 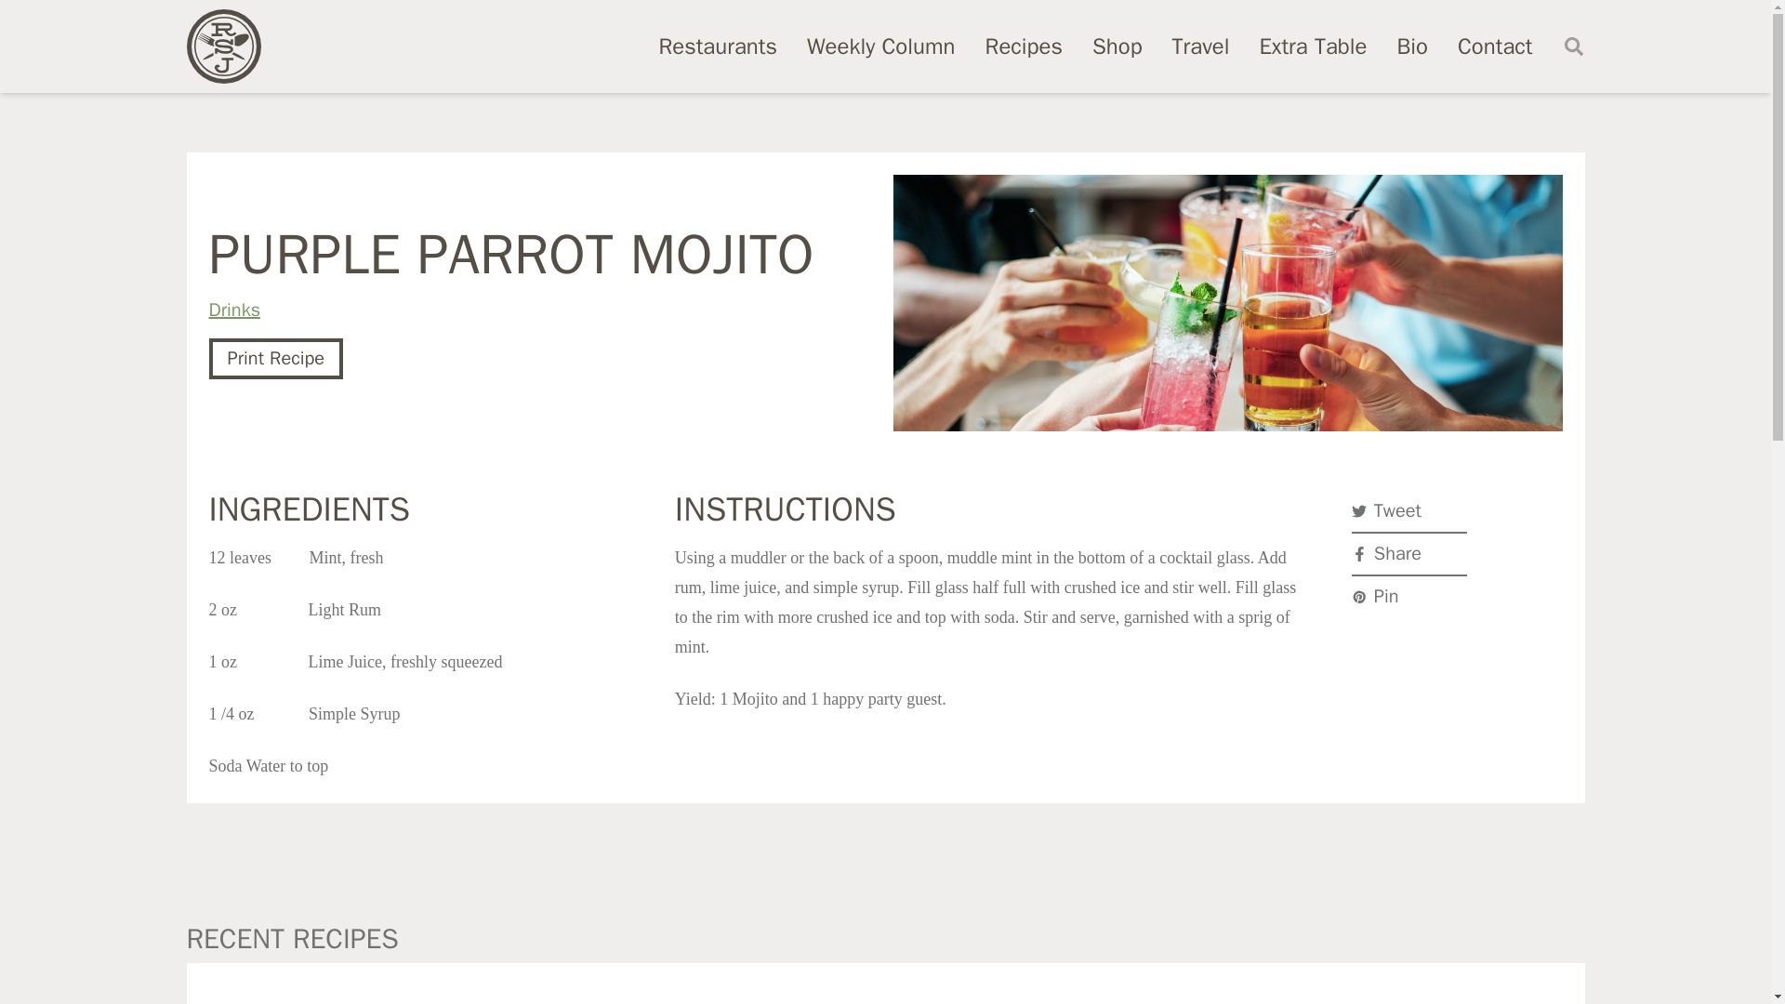 I want to click on Print Recipe, so click(x=275, y=359).